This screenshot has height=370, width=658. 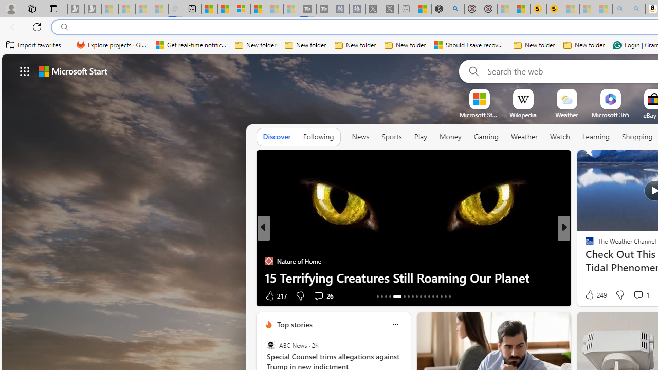 I want to click on AutomationID: tab-14, so click(x=381, y=296).